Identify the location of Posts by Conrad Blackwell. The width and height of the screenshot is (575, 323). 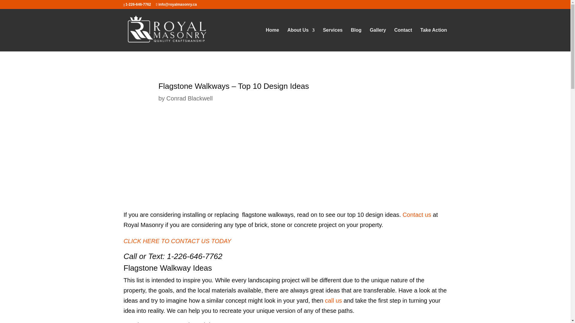
(190, 98).